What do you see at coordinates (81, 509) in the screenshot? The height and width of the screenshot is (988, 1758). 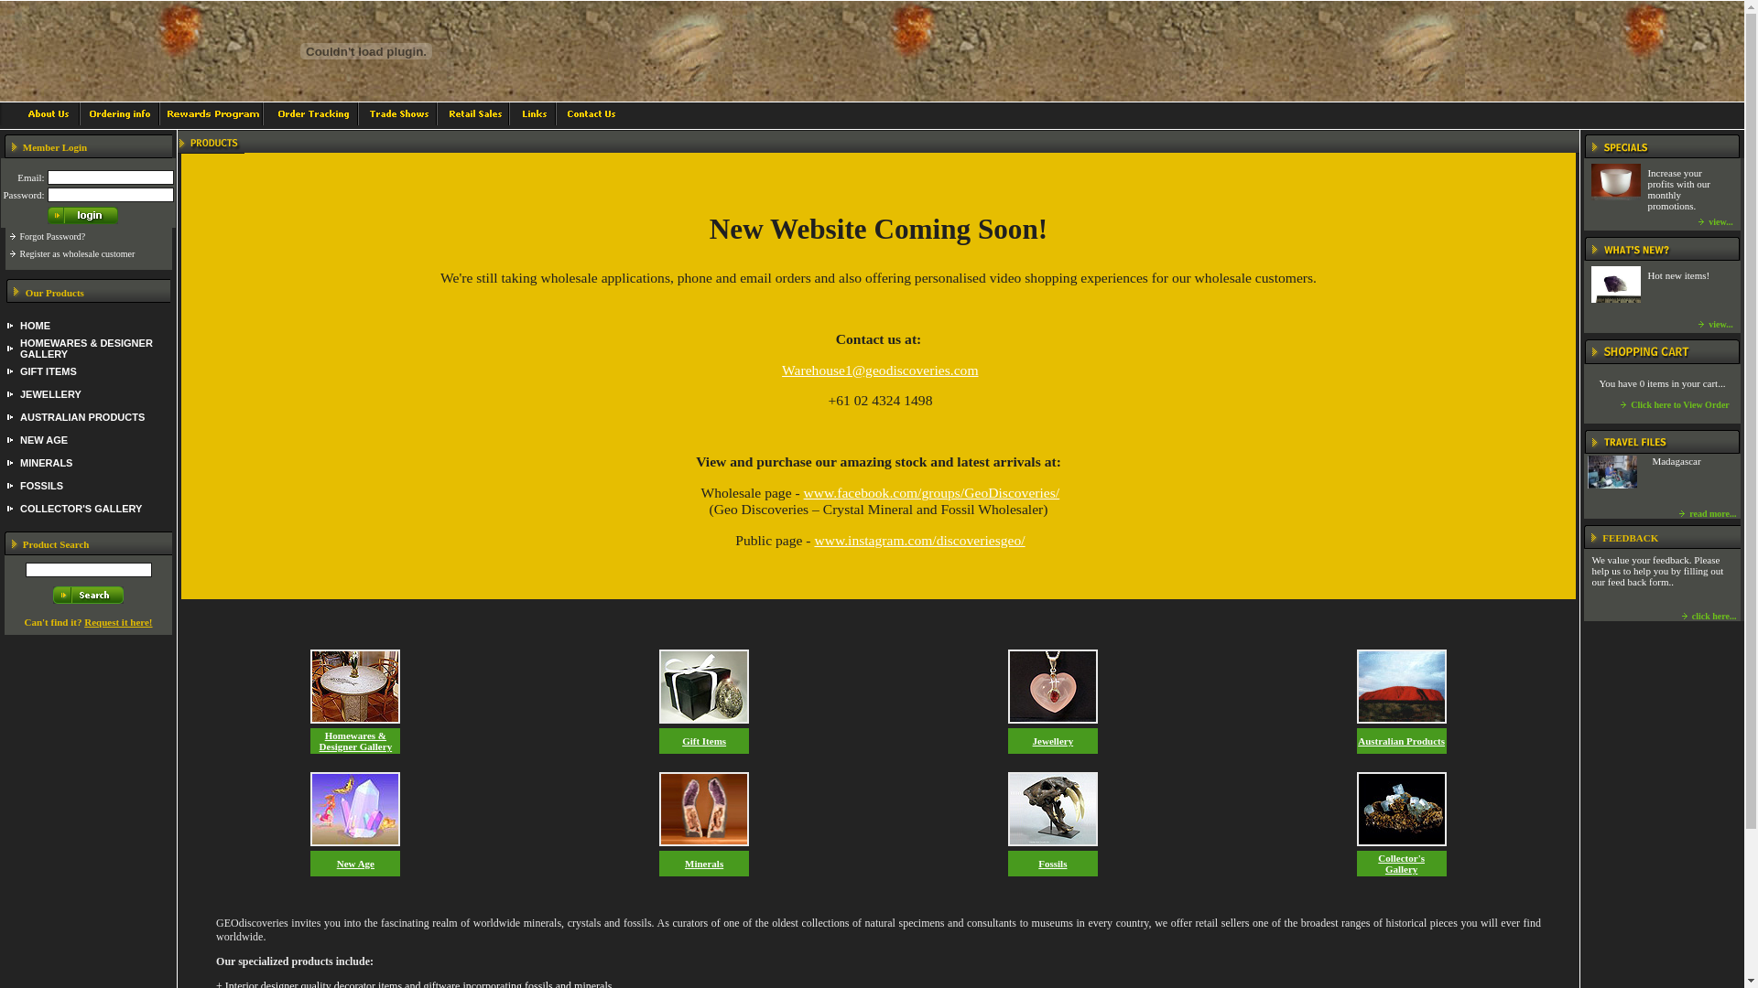 I see `COLLECTOR'S GALLERY` at bounding box center [81, 509].